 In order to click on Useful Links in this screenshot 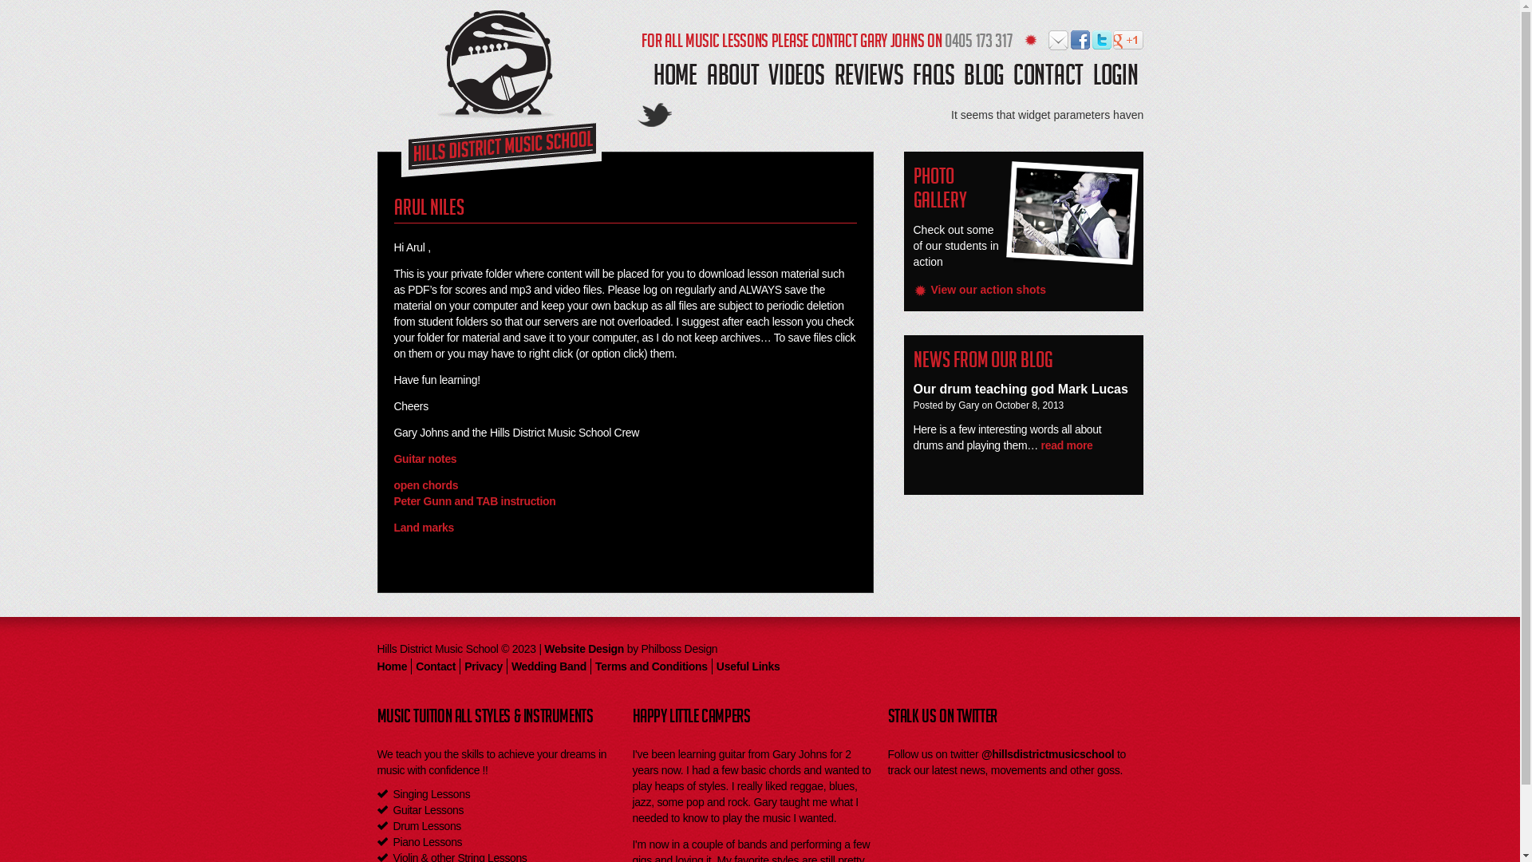, I will do `click(748, 666)`.